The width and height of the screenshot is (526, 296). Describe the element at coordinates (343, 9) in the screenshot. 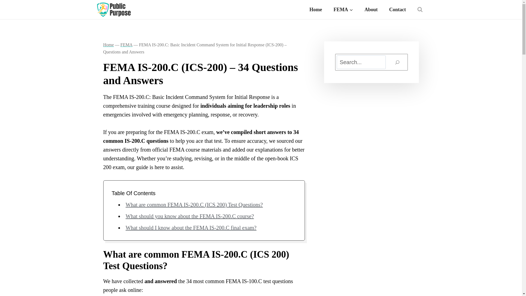

I see `FEMA` at that location.